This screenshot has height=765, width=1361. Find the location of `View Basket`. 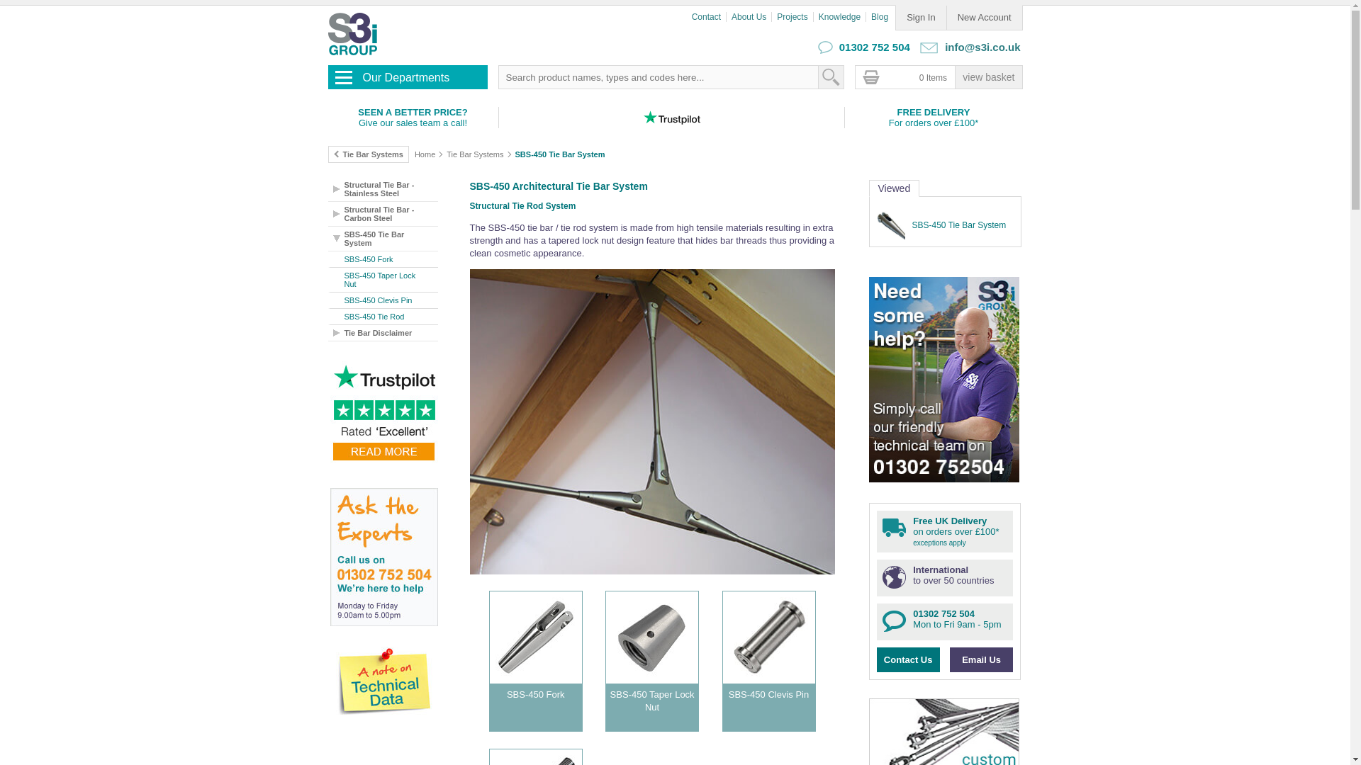

View Basket is located at coordinates (988, 76).